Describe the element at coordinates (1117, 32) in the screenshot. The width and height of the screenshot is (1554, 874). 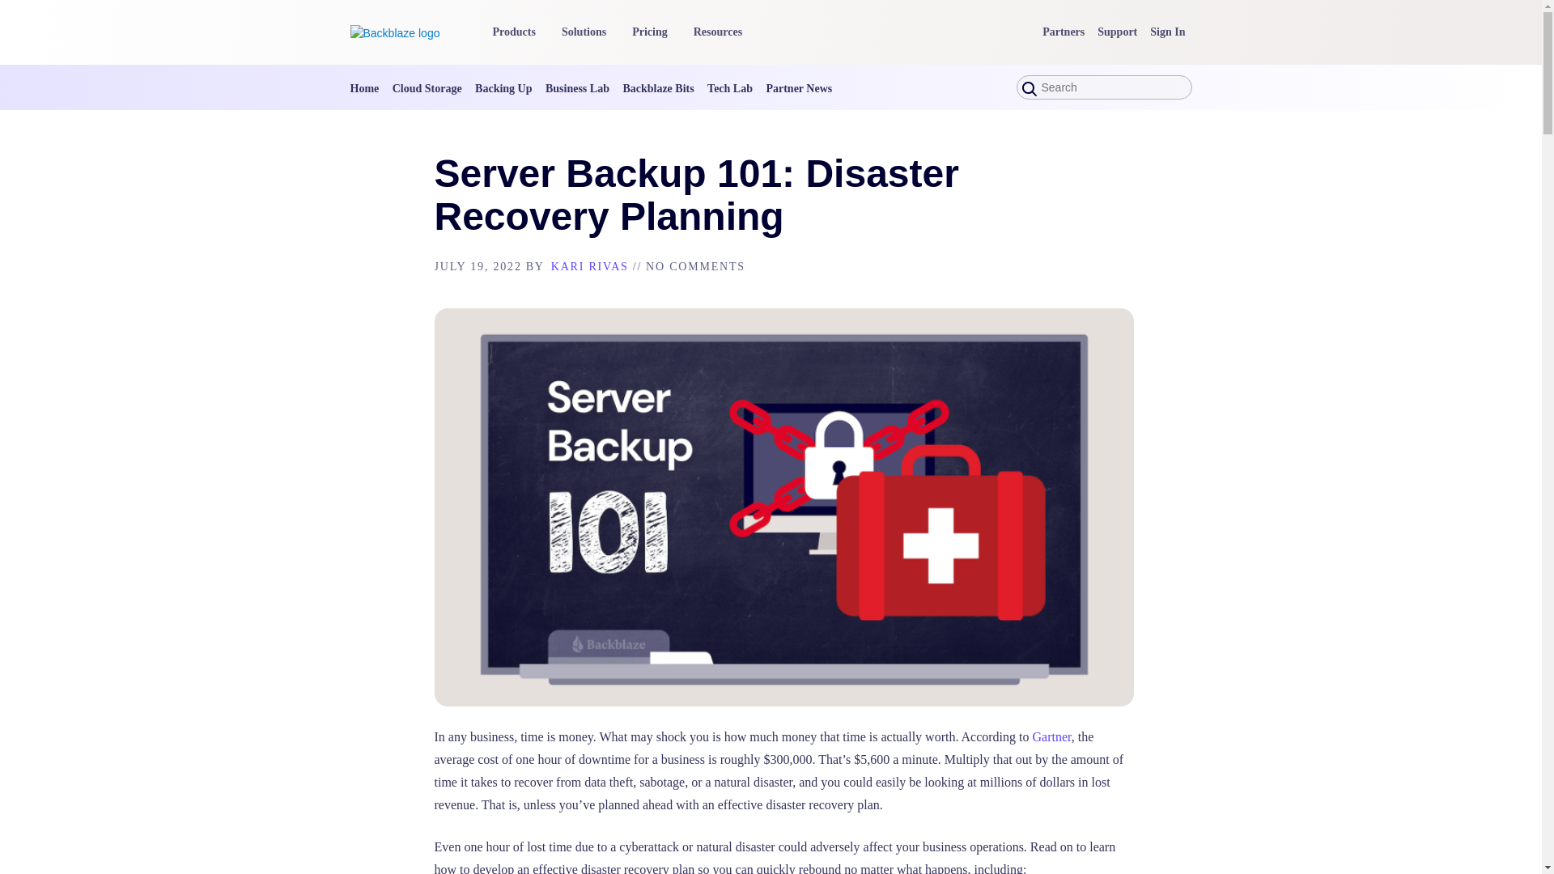
I see `Support` at that location.